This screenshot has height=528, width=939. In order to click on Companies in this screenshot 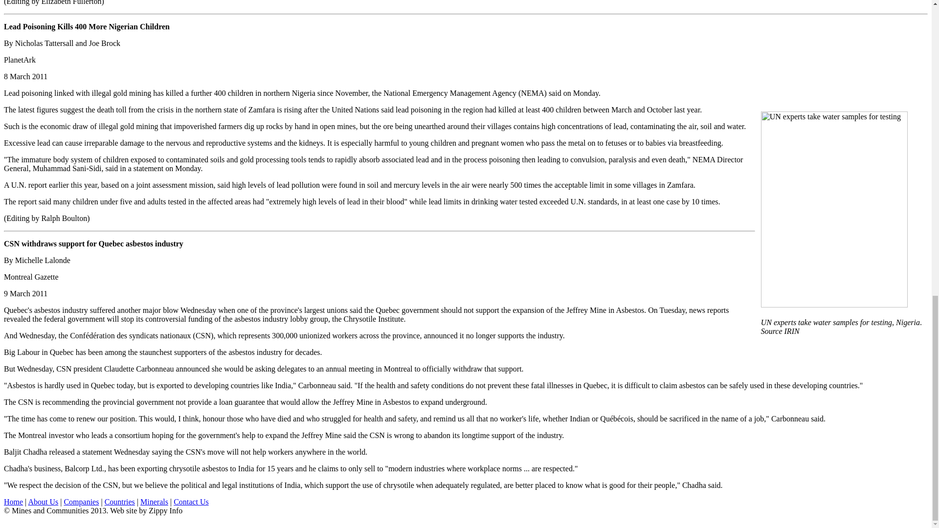, I will do `click(81, 502)`.